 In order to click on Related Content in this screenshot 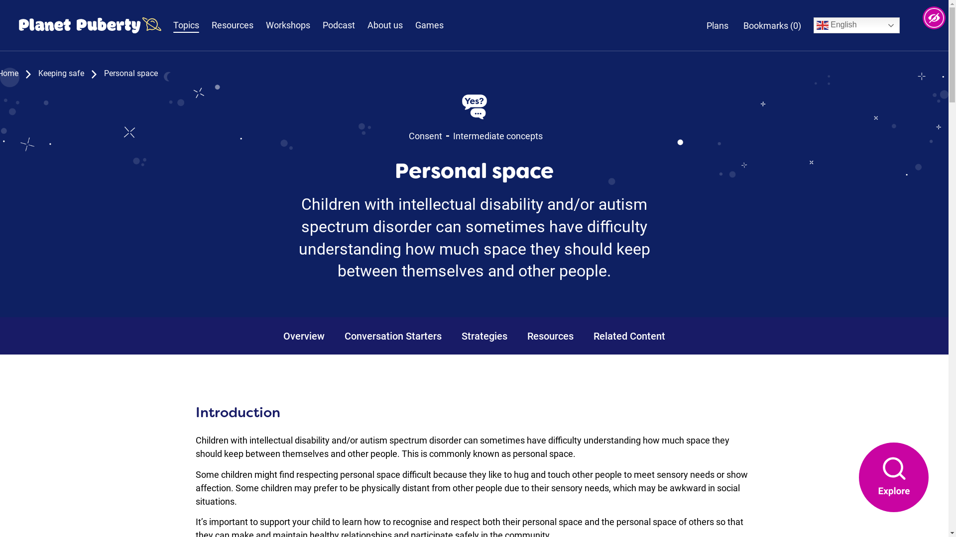, I will do `click(629, 336)`.